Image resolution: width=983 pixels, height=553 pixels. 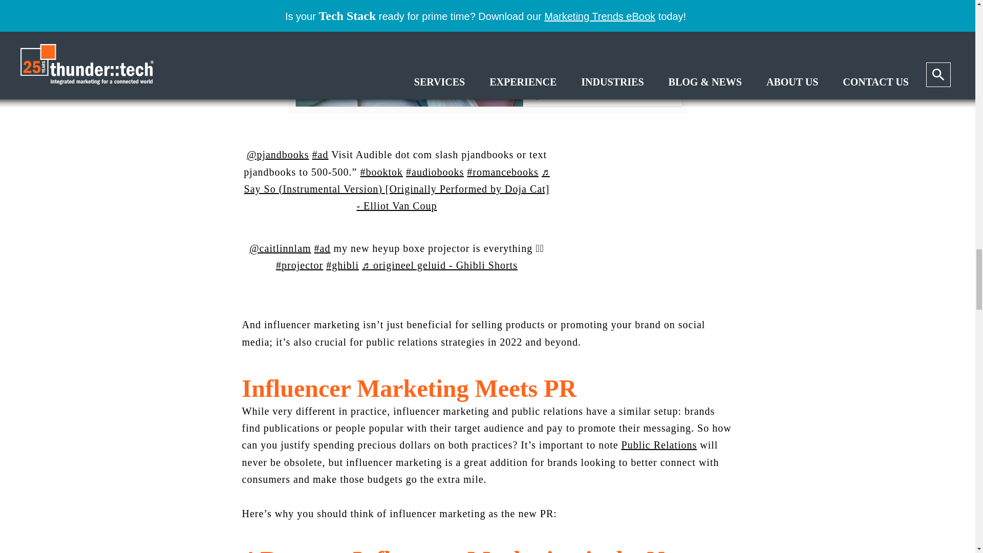 What do you see at coordinates (435, 172) in the screenshot?
I see `audiobooks` at bounding box center [435, 172].